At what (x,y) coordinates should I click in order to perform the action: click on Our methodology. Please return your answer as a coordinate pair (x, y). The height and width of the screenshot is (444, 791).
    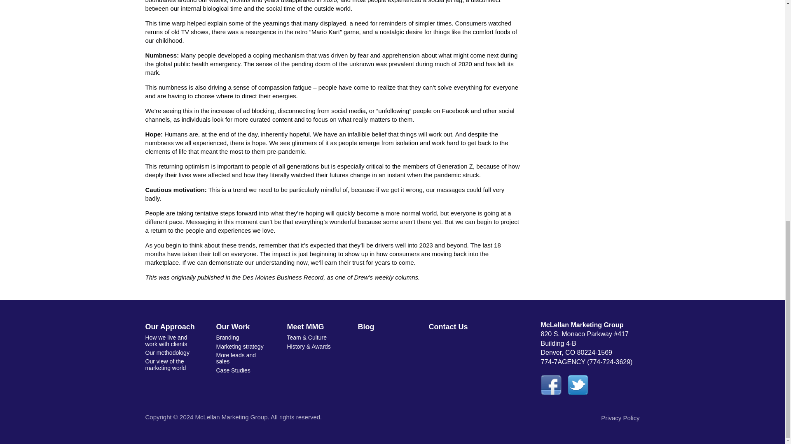
    Looking at the image, I should click on (172, 353).